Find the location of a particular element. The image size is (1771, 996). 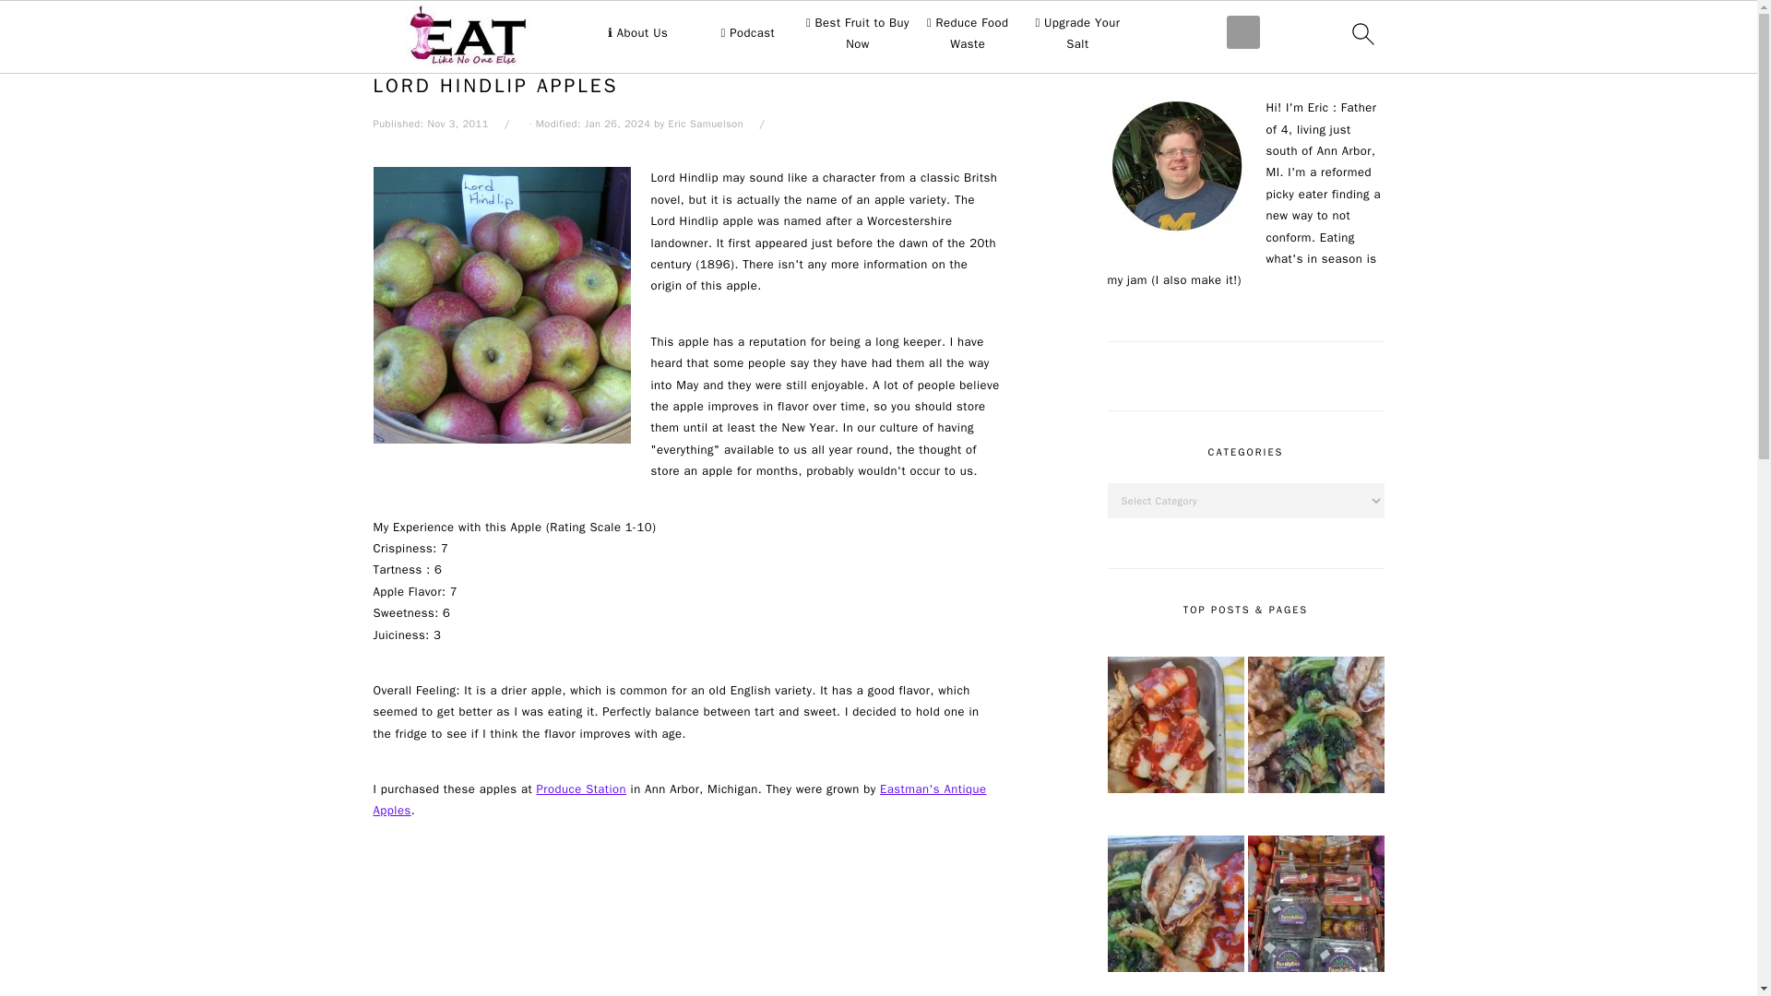

How to Air Fry Trader Joe's Frozen Broccoli is located at coordinates (1314, 728).